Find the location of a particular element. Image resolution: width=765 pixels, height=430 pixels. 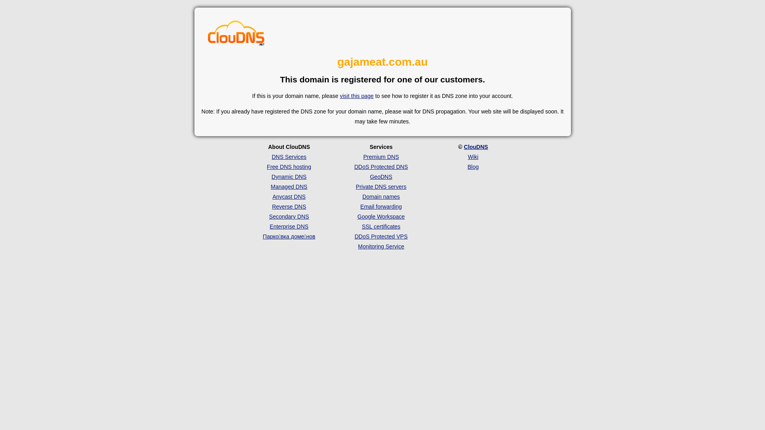

Dynamic DNS is located at coordinates (289, 177).